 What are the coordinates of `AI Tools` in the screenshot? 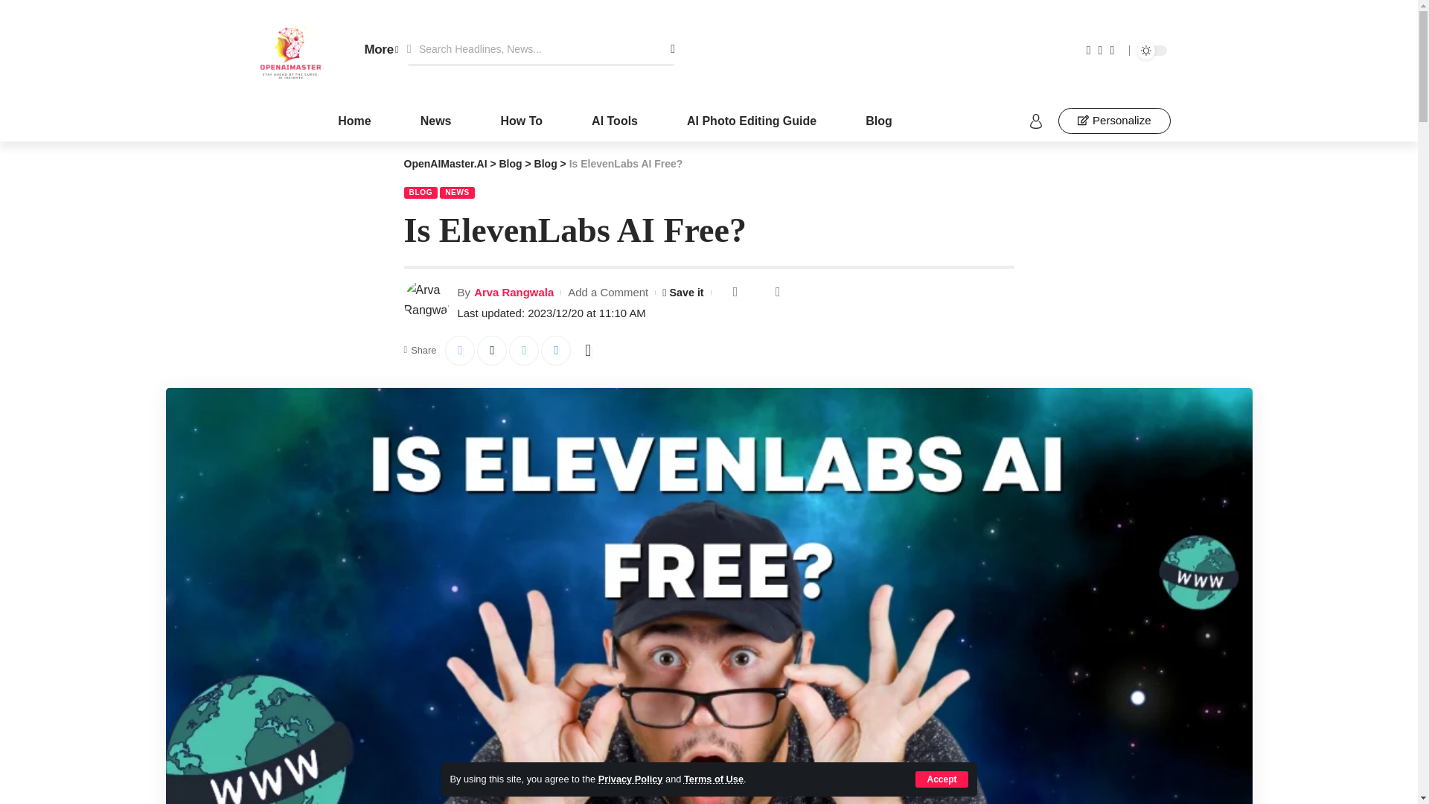 It's located at (614, 121).